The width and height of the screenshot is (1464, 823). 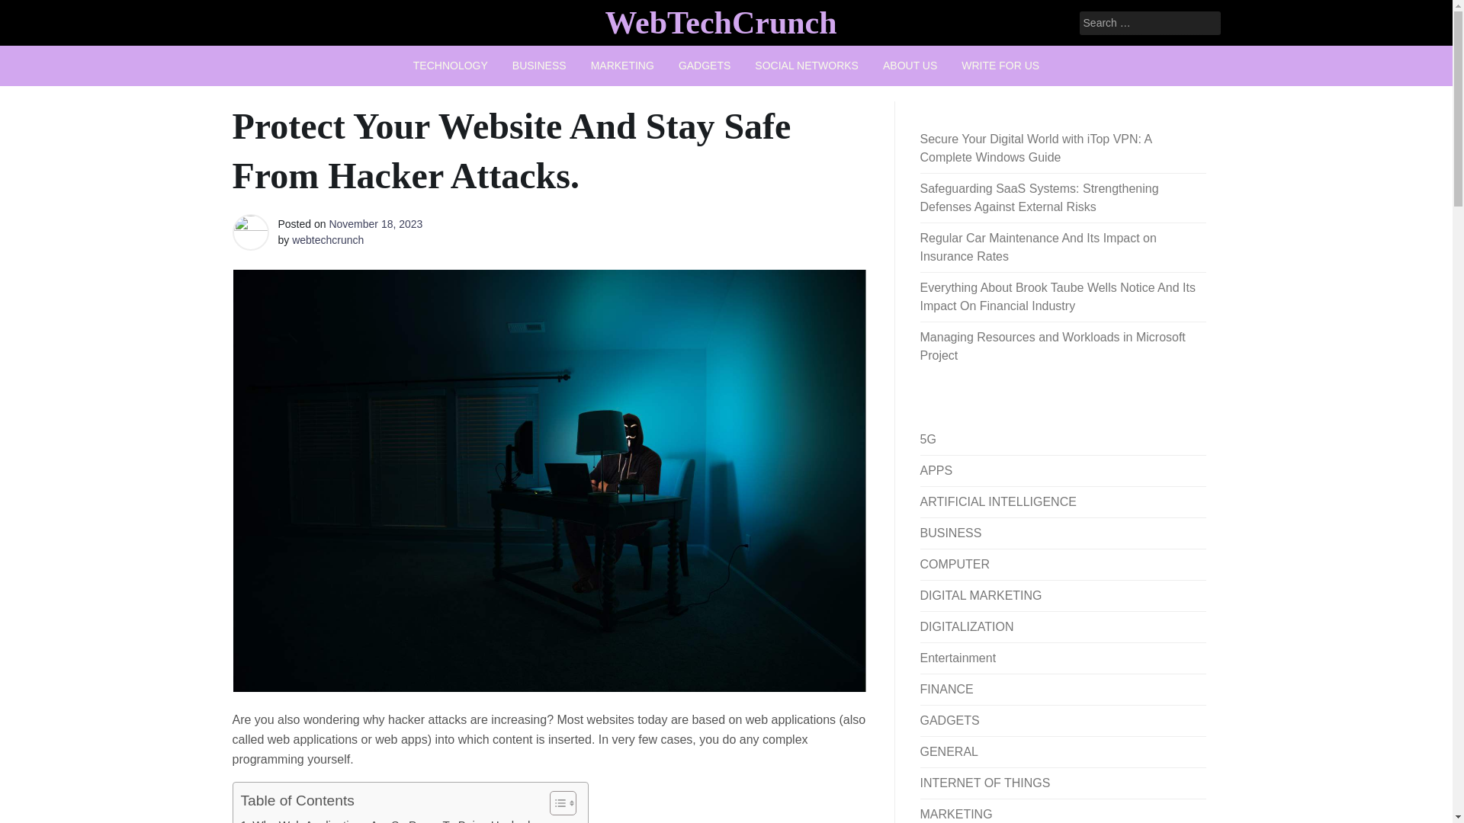 What do you see at coordinates (539, 66) in the screenshot?
I see `BUSINESS` at bounding box center [539, 66].